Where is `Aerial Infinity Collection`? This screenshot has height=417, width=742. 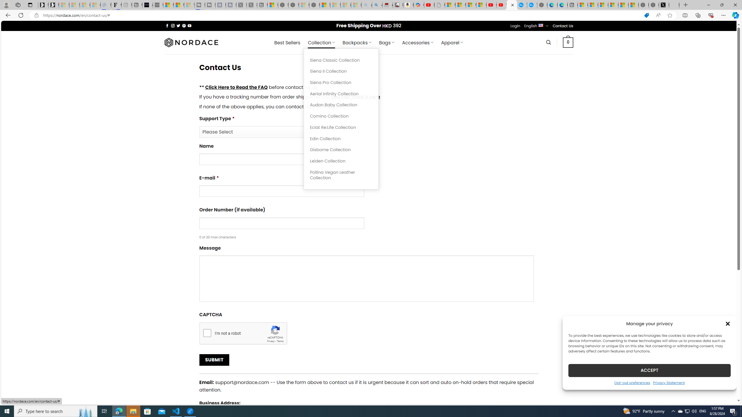
Aerial Infinity Collection is located at coordinates (341, 94).